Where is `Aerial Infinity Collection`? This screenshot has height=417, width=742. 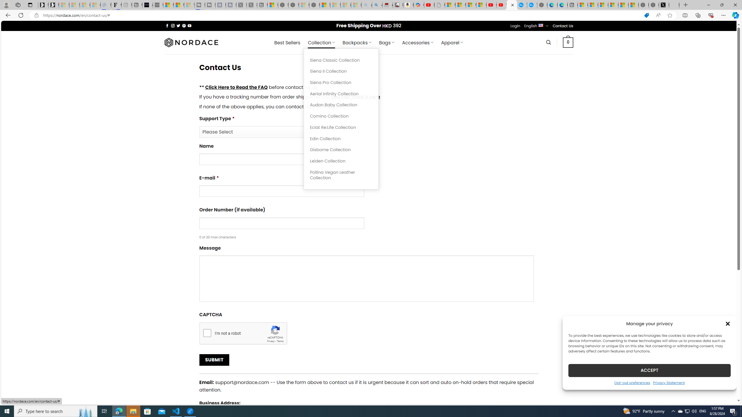
Aerial Infinity Collection is located at coordinates (341, 94).